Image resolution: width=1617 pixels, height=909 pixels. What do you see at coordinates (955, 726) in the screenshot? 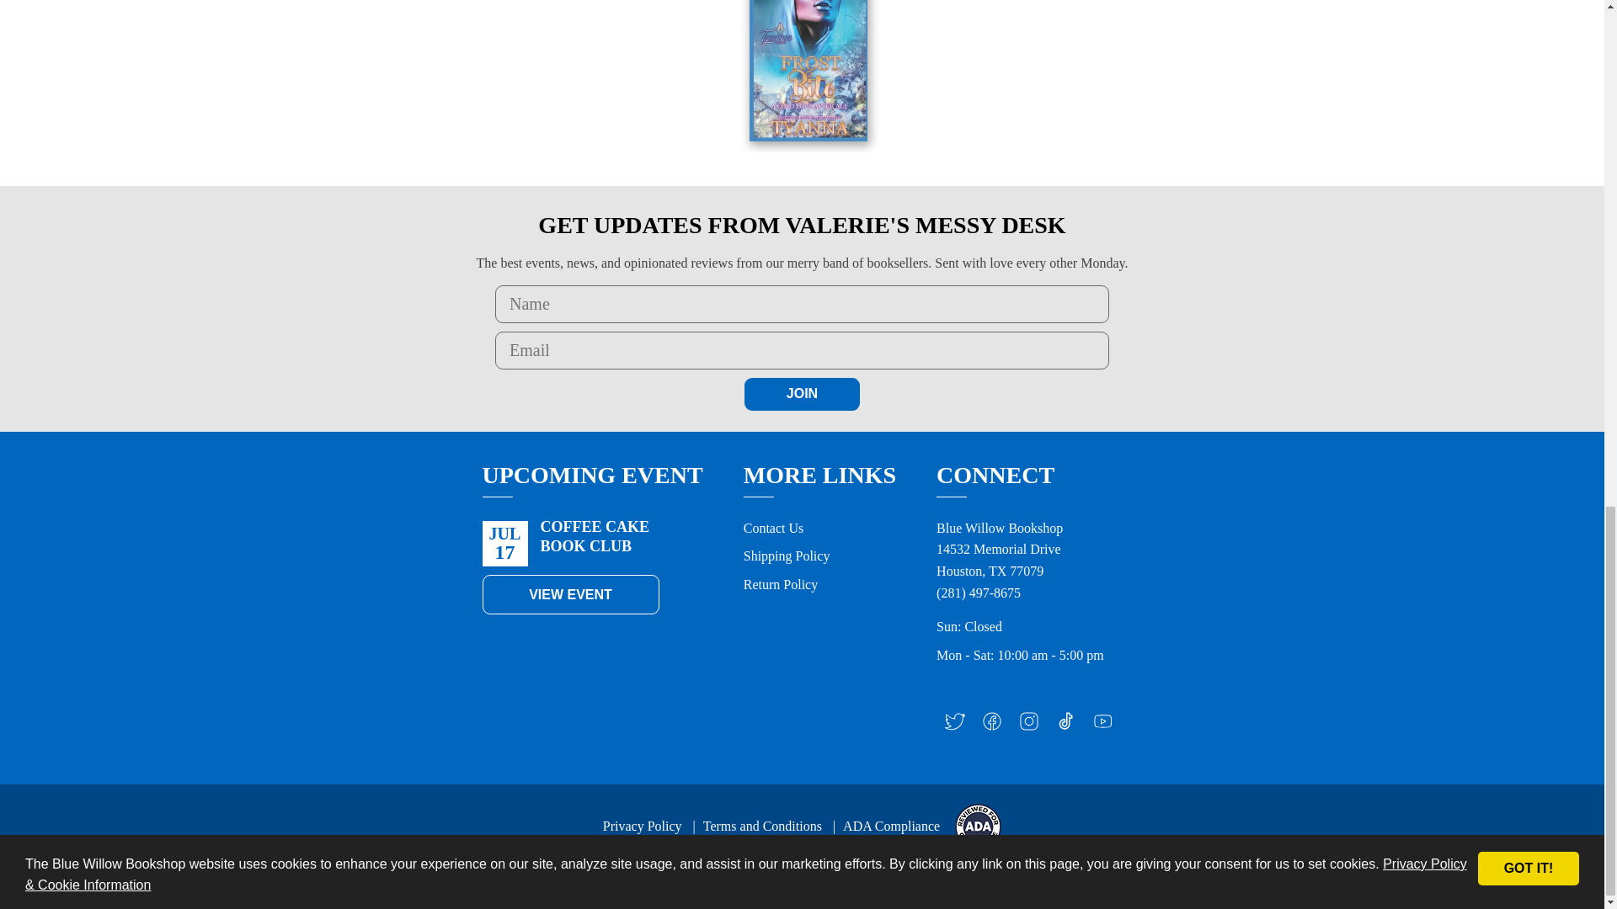
I see `Connect with Twitter` at bounding box center [955, 726].